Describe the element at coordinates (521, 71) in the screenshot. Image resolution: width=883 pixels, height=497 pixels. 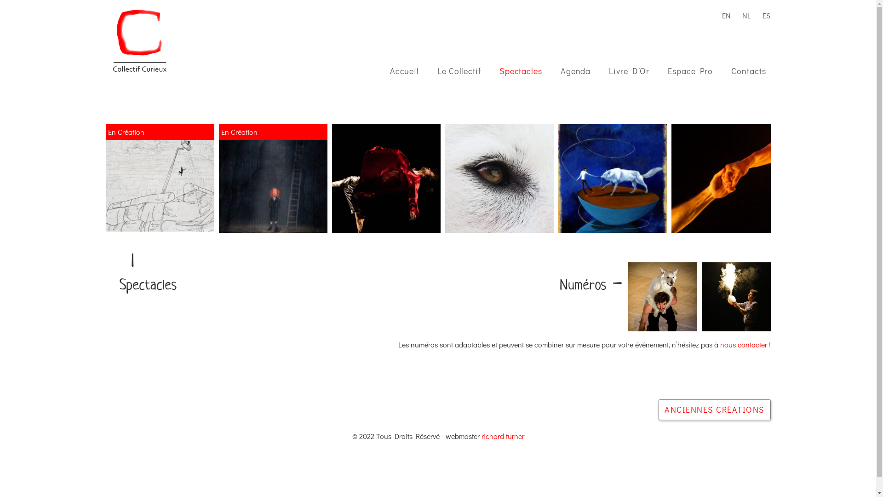
I see `Spectacles` at that location.